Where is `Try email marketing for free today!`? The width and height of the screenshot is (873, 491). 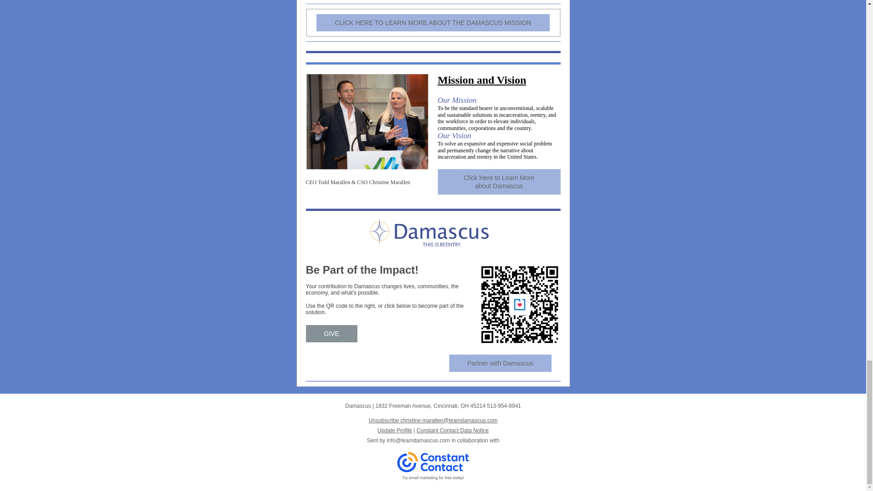 Try email marketing for free today! is located at coordinates (433, 478).